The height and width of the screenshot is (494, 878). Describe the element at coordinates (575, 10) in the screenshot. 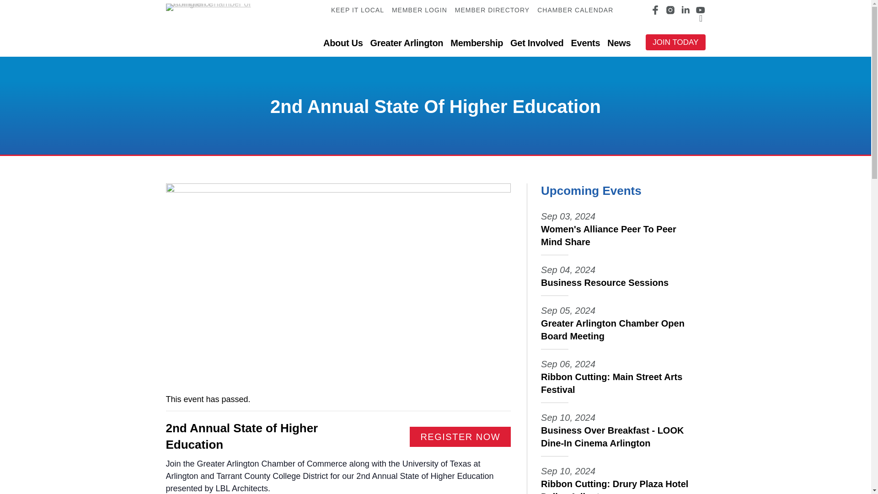

I see `CHAMBER CALENDAR` at that location.